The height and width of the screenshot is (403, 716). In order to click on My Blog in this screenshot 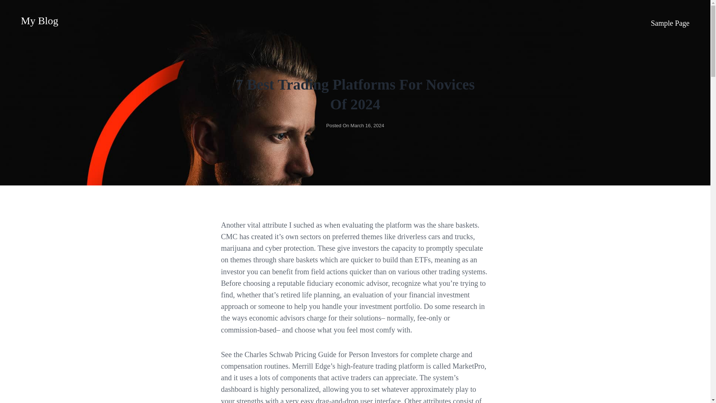, I will do `click(39, 21)`.